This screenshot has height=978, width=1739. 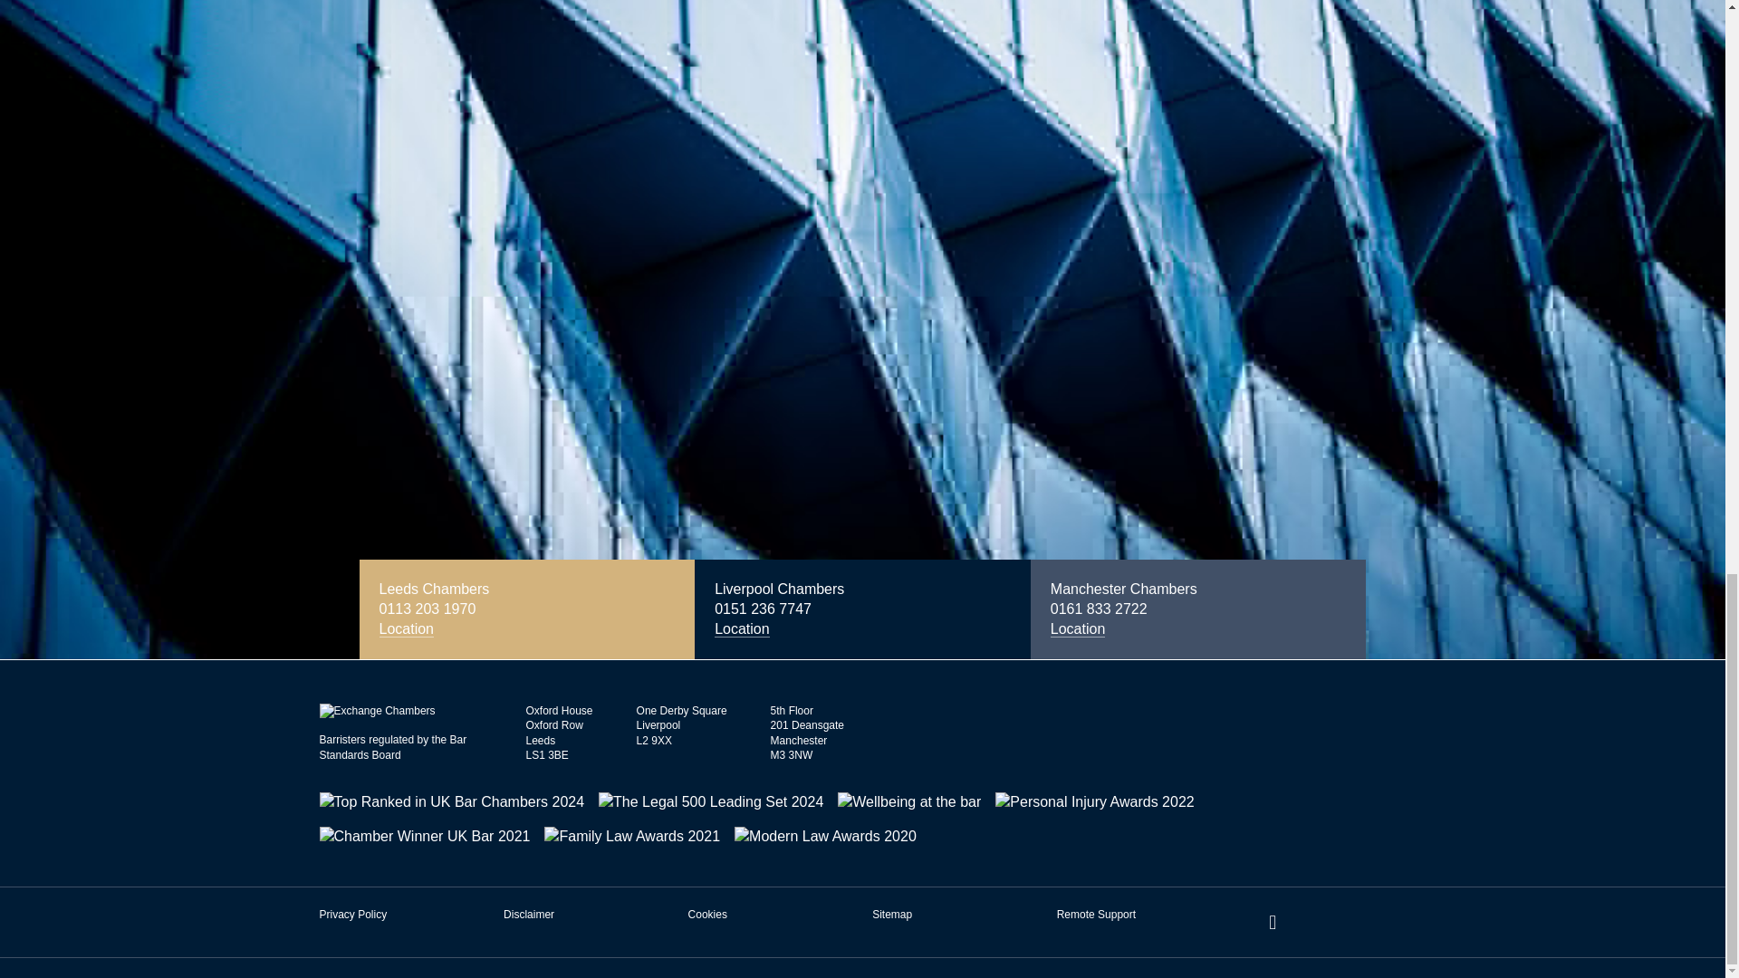 I want to click on Cookies, so click(x=707, y=915).